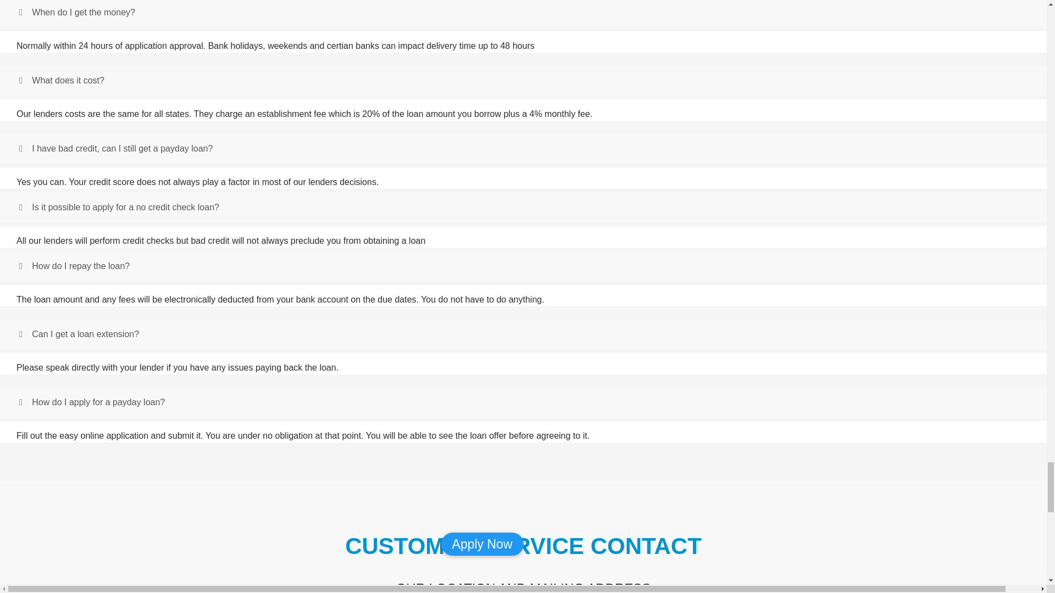 The height and width of the screenshot is (593, 1055). I want to click on Can I get a loan extension?, so click(79, 334).